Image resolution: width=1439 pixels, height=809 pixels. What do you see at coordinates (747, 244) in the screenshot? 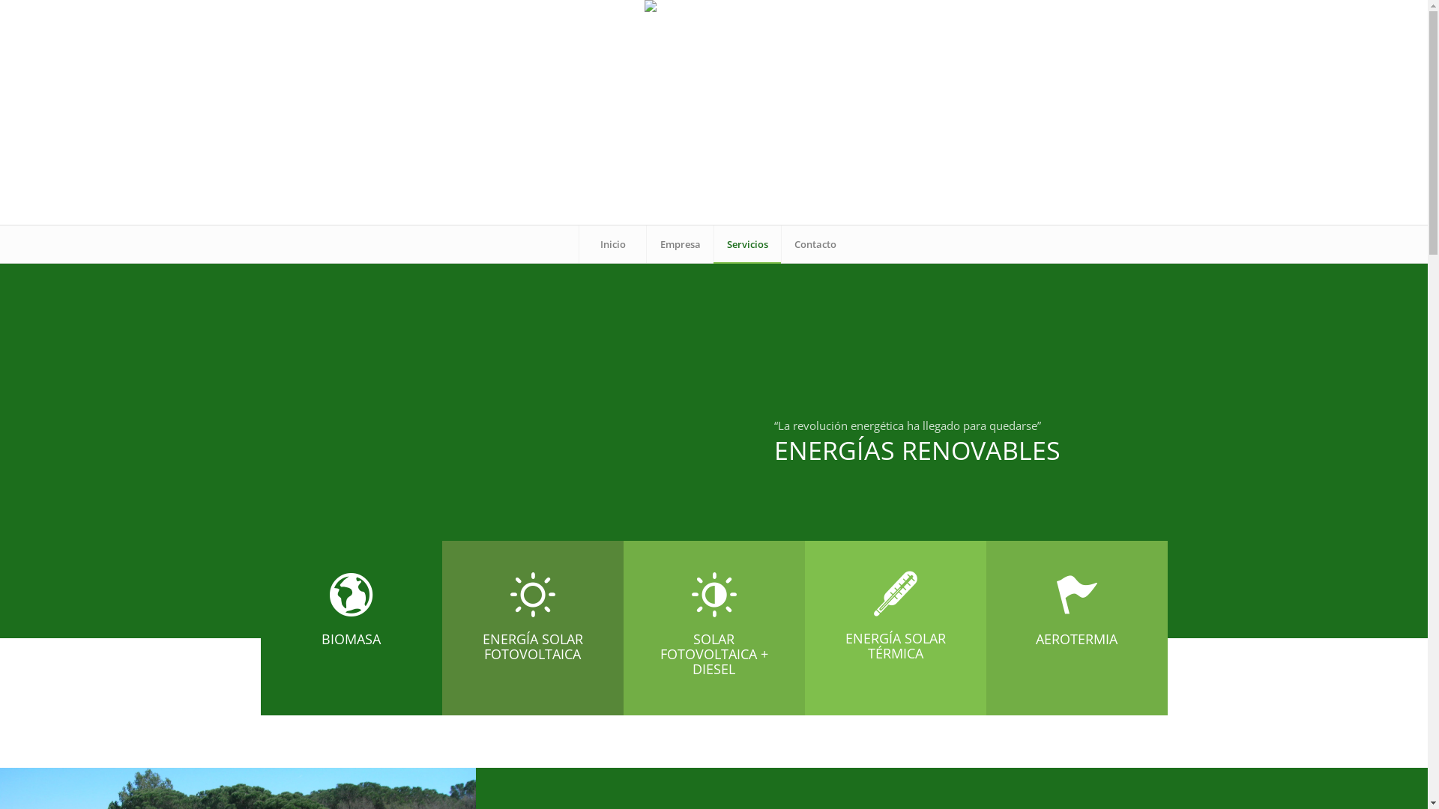
I see `Servicios` at bounding box center [747, 244].